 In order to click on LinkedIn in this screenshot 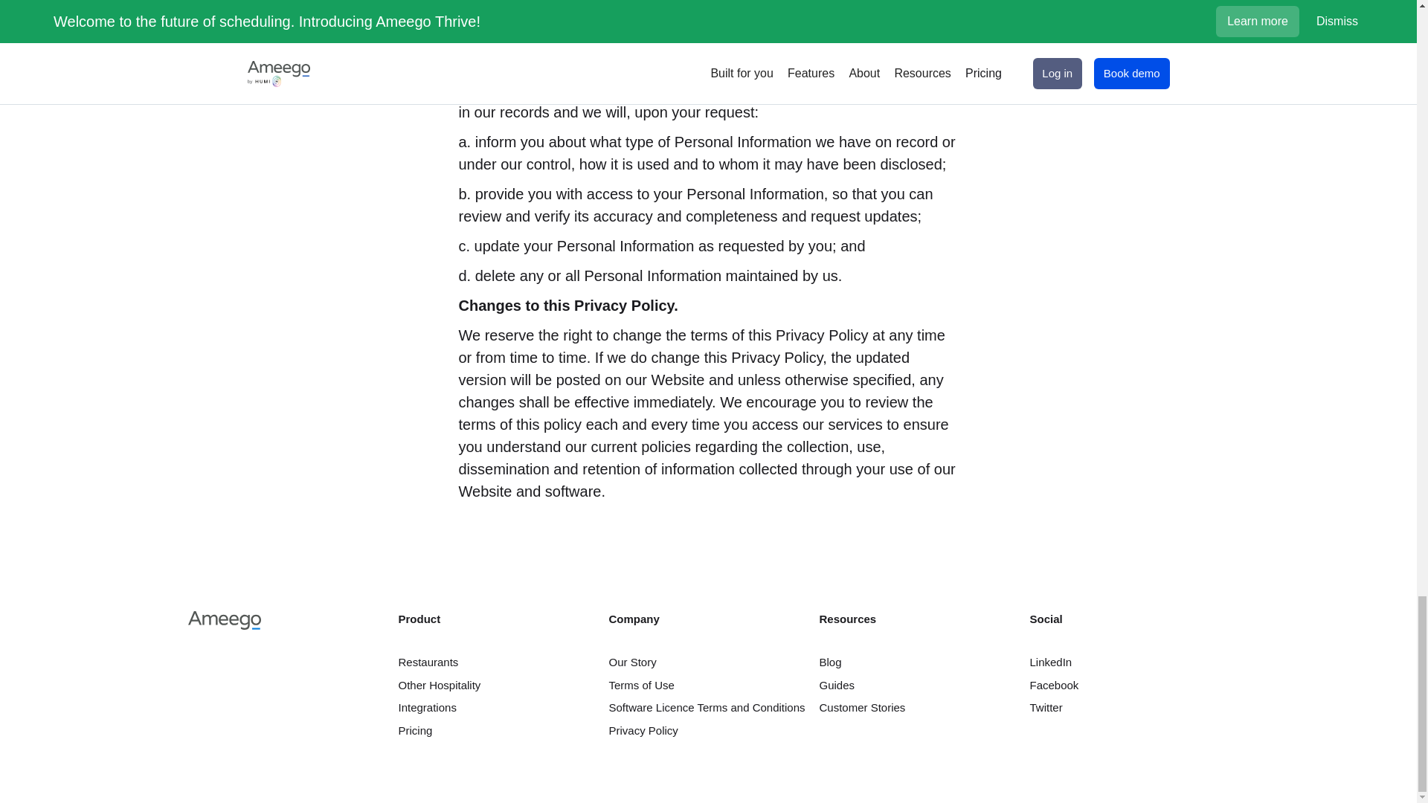, I will do `click(1129, 662)`.